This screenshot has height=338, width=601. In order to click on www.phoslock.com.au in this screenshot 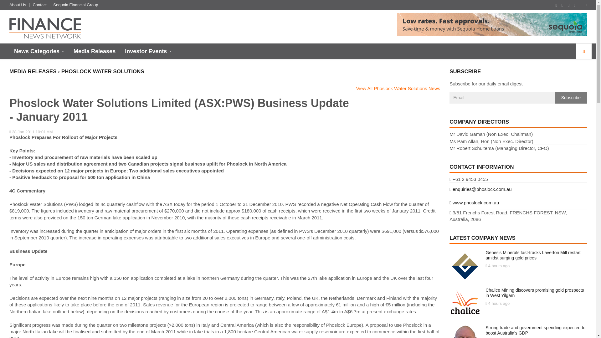, I will do `click(518, 203)`.